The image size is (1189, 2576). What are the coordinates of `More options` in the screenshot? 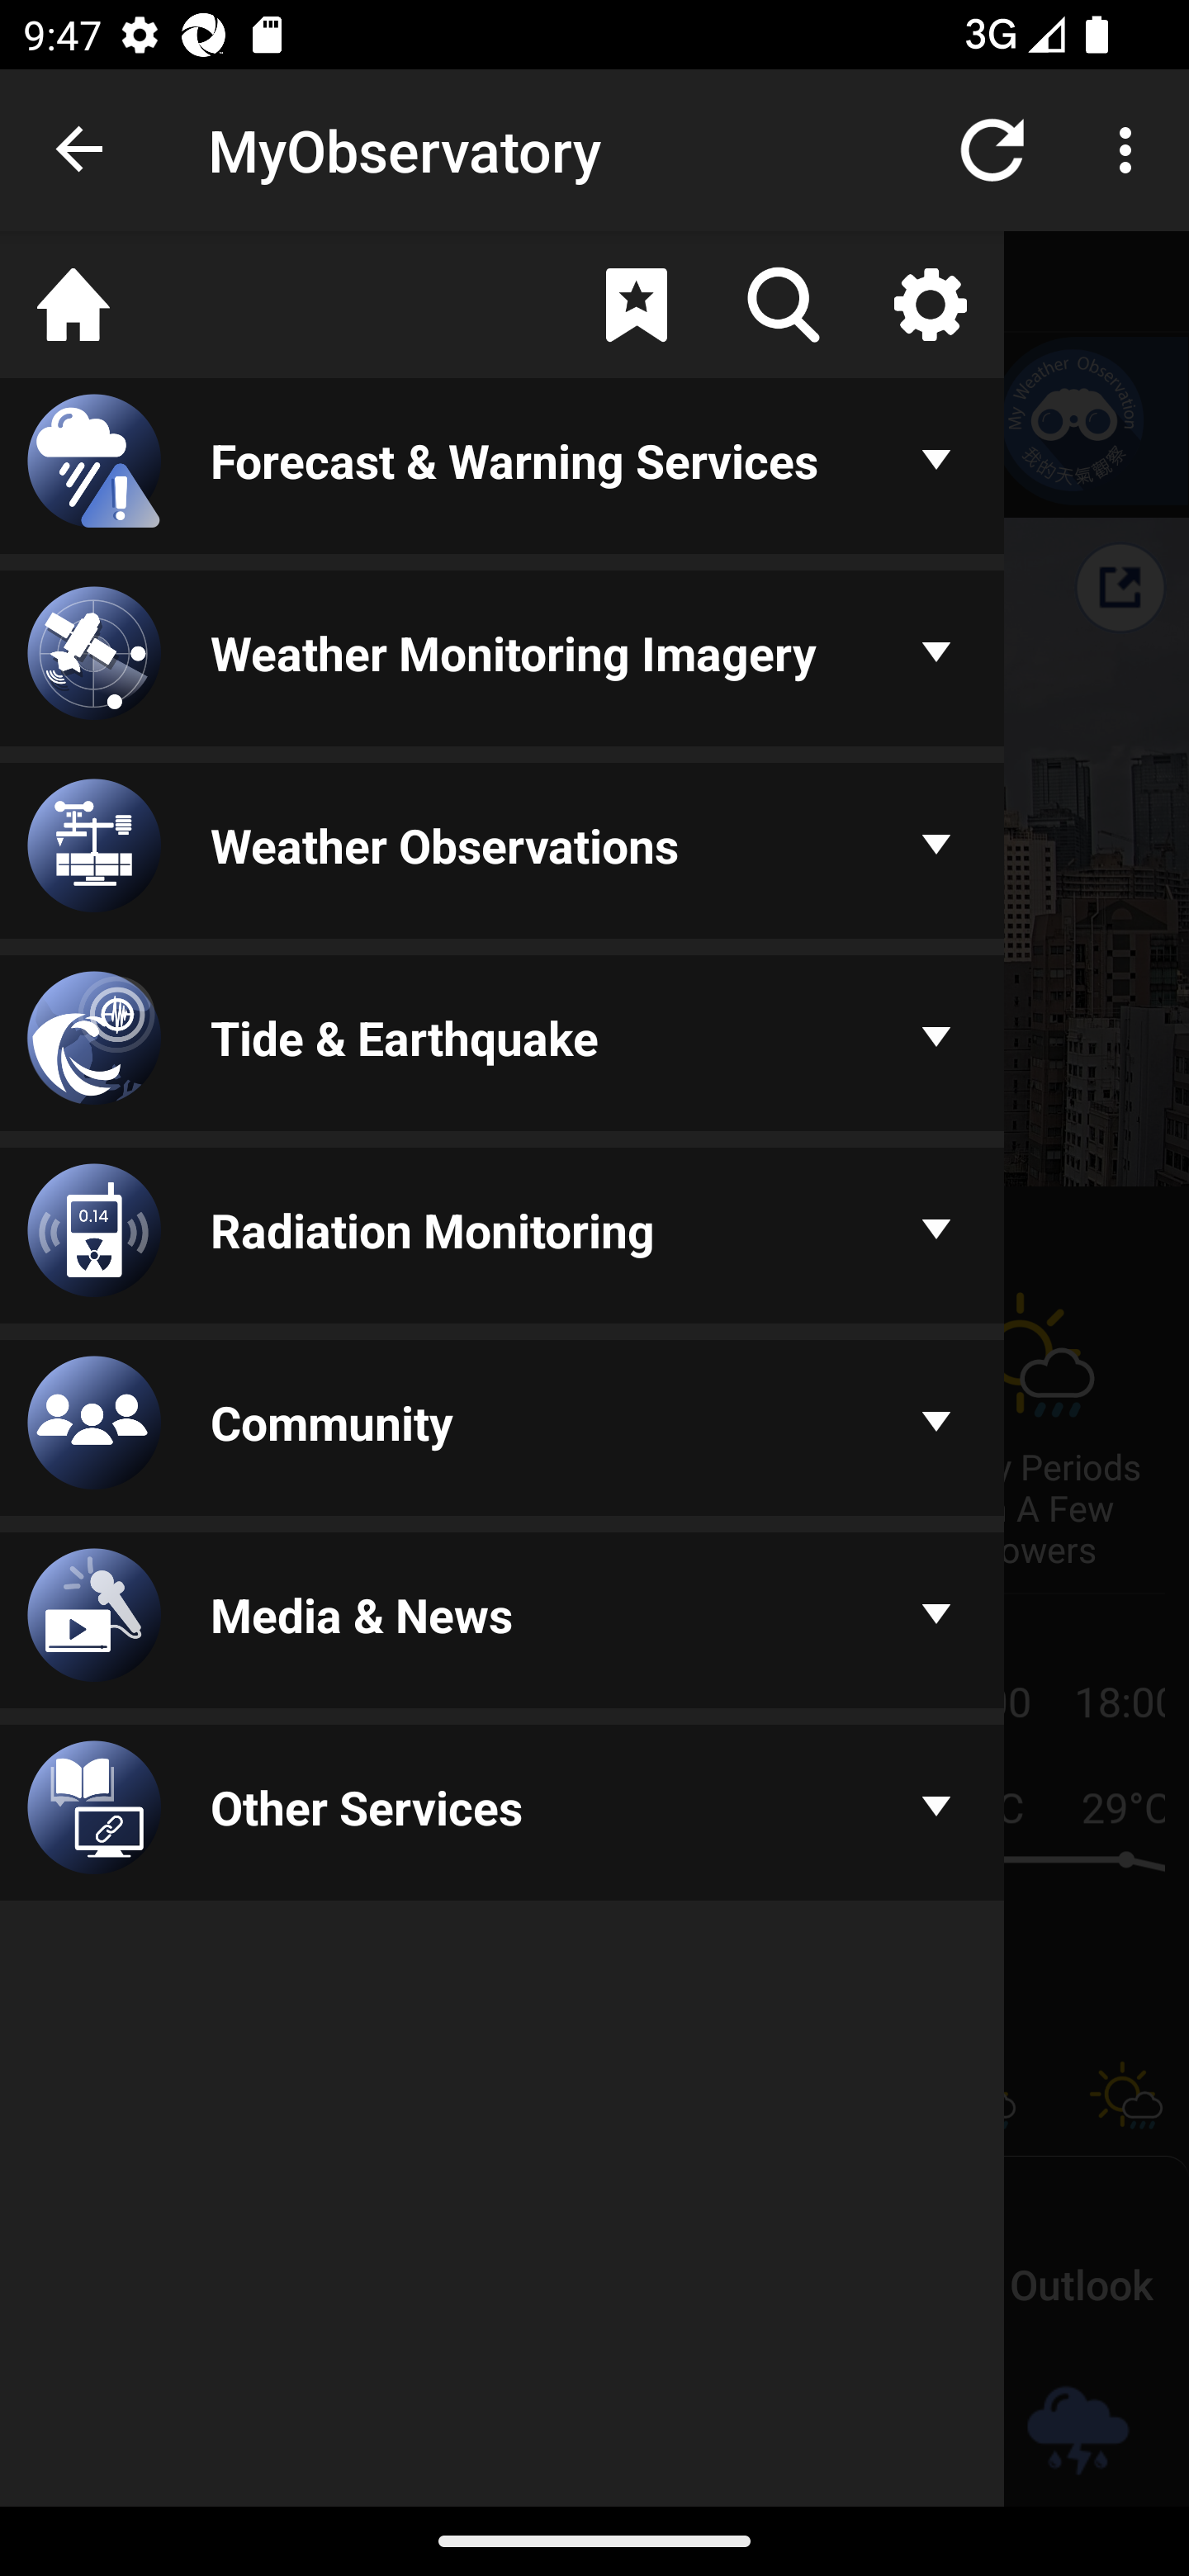 It's located at (1131, 149).